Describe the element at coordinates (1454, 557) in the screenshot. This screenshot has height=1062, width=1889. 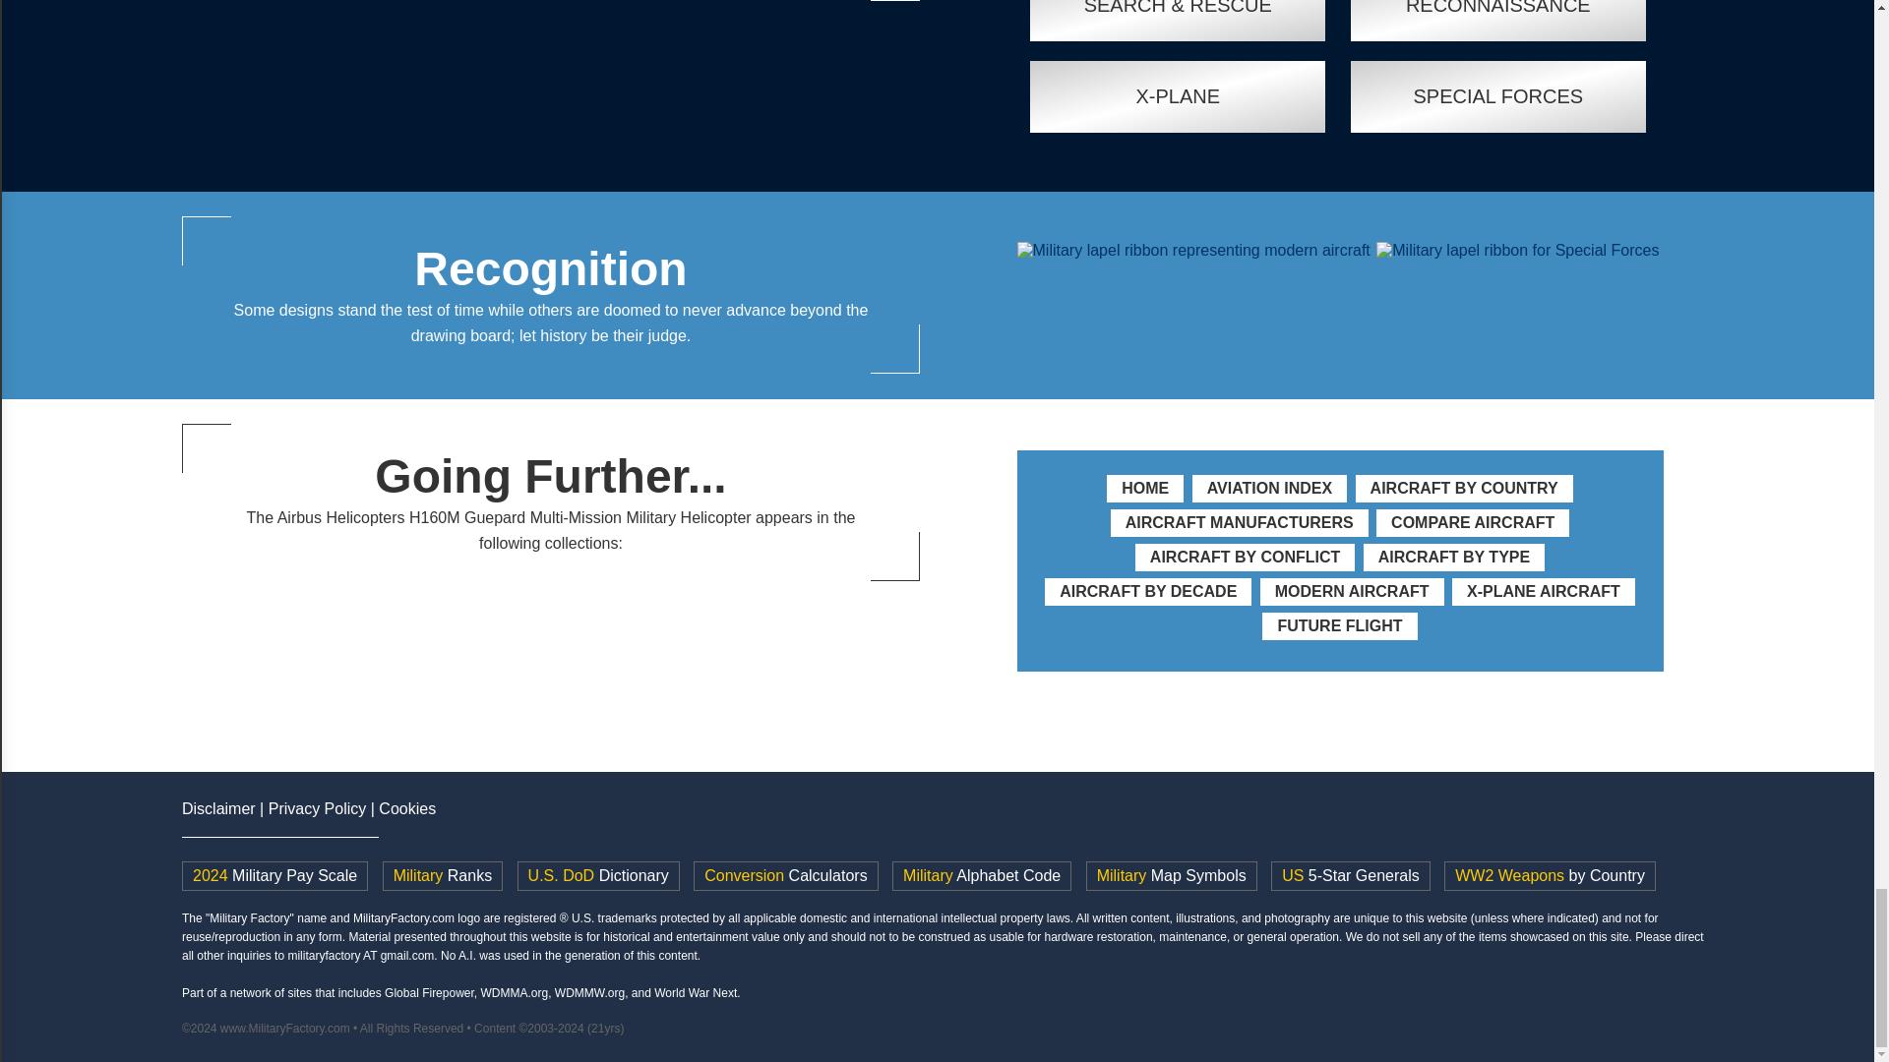
I see `AIRCRAFT BY TYPE` at that location.